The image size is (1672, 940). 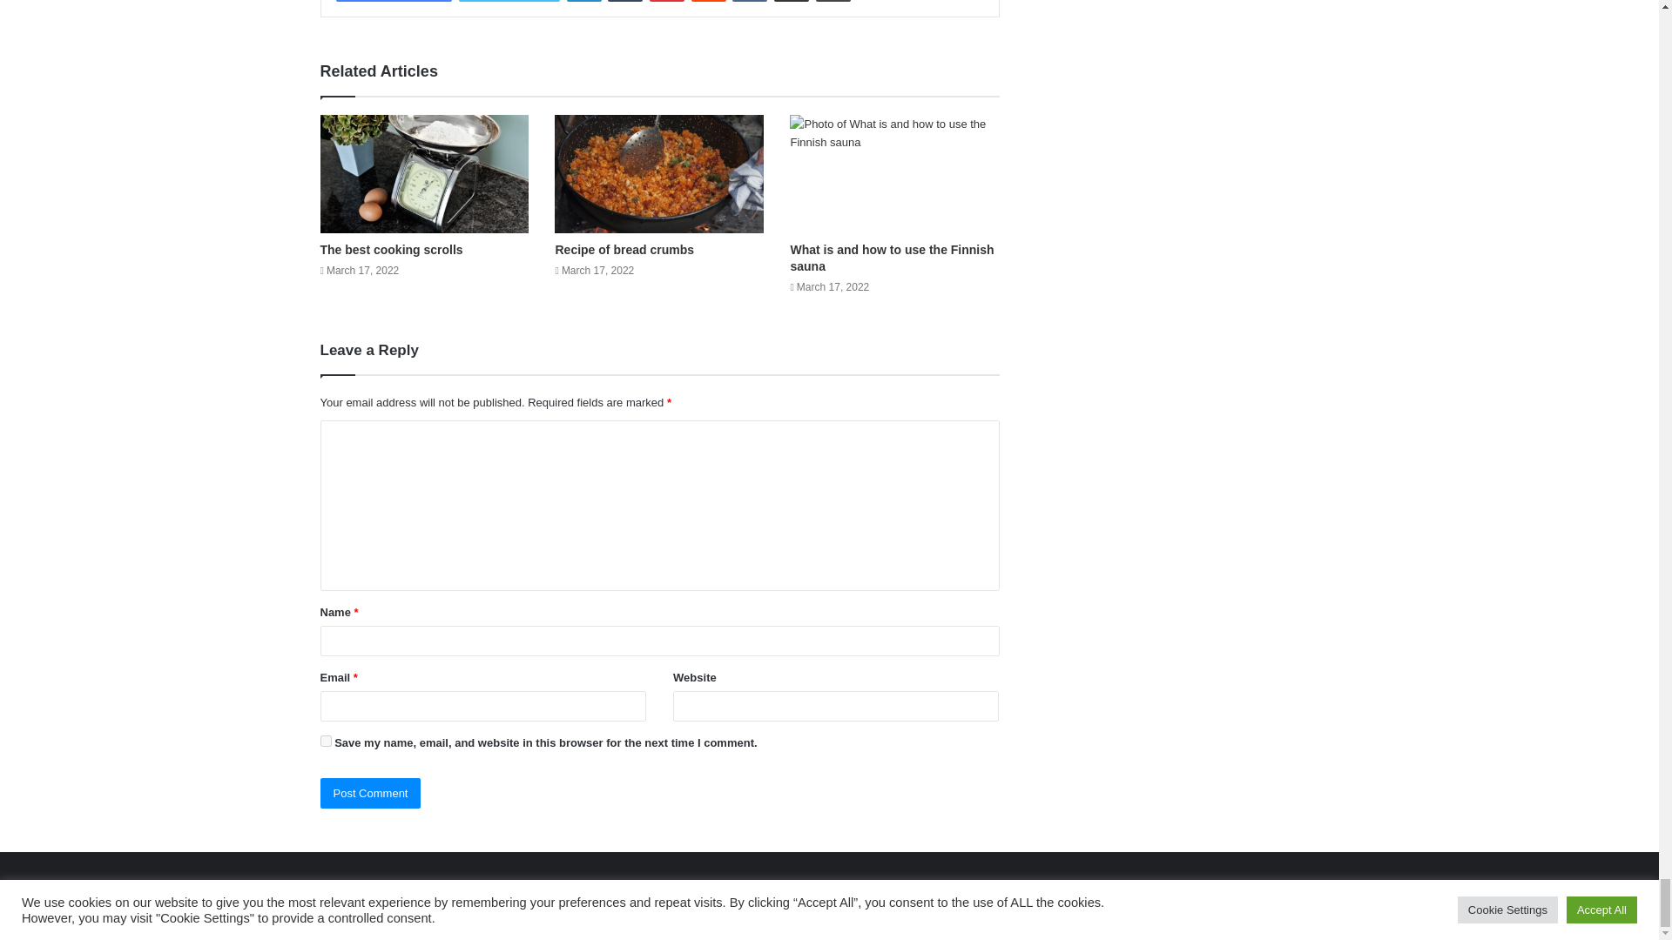 I want to click on Tumblr, so click(x=625, y=1).